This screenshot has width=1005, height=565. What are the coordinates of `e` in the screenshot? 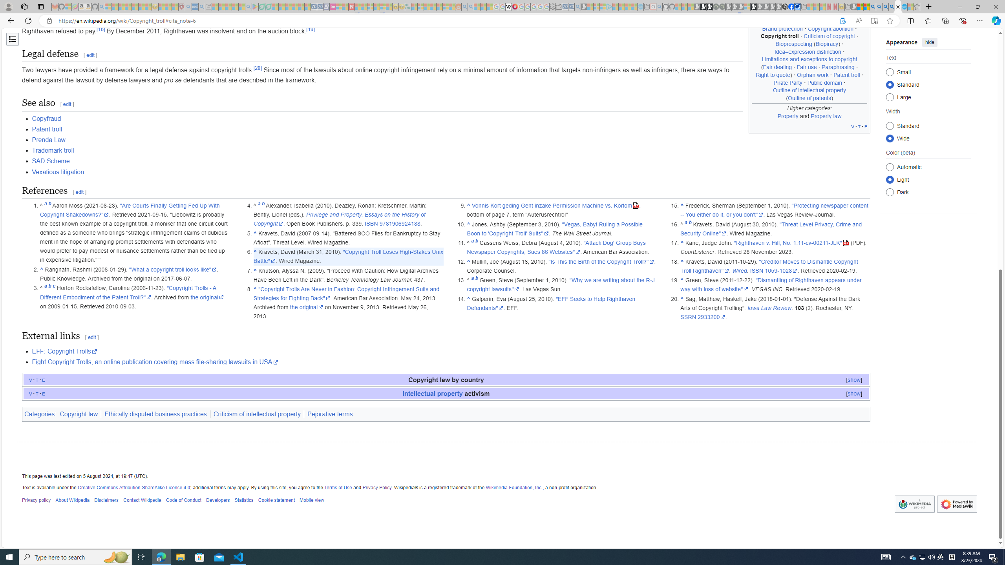 It's located at (44, 393).